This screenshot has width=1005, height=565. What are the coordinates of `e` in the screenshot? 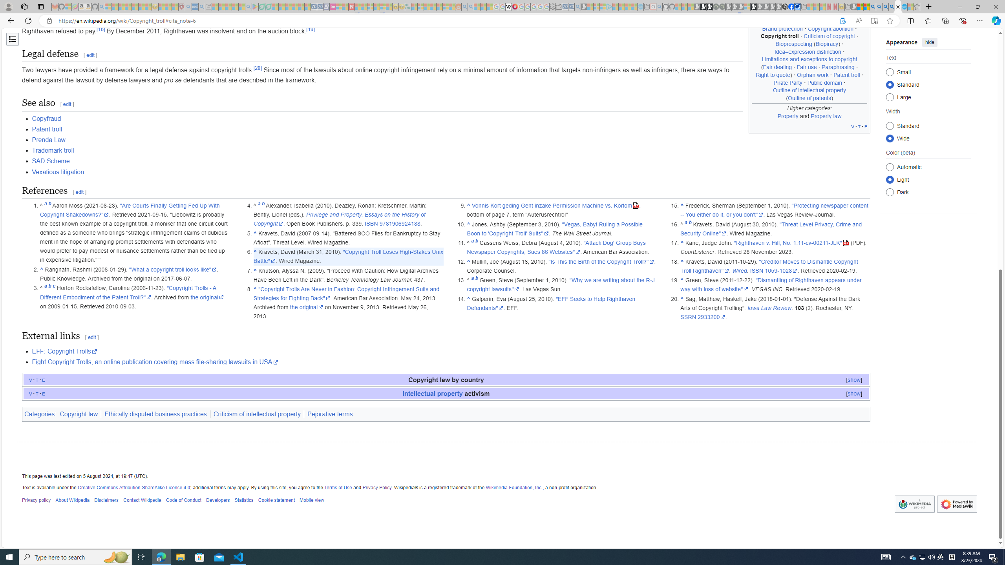 It's located at (44, 393).